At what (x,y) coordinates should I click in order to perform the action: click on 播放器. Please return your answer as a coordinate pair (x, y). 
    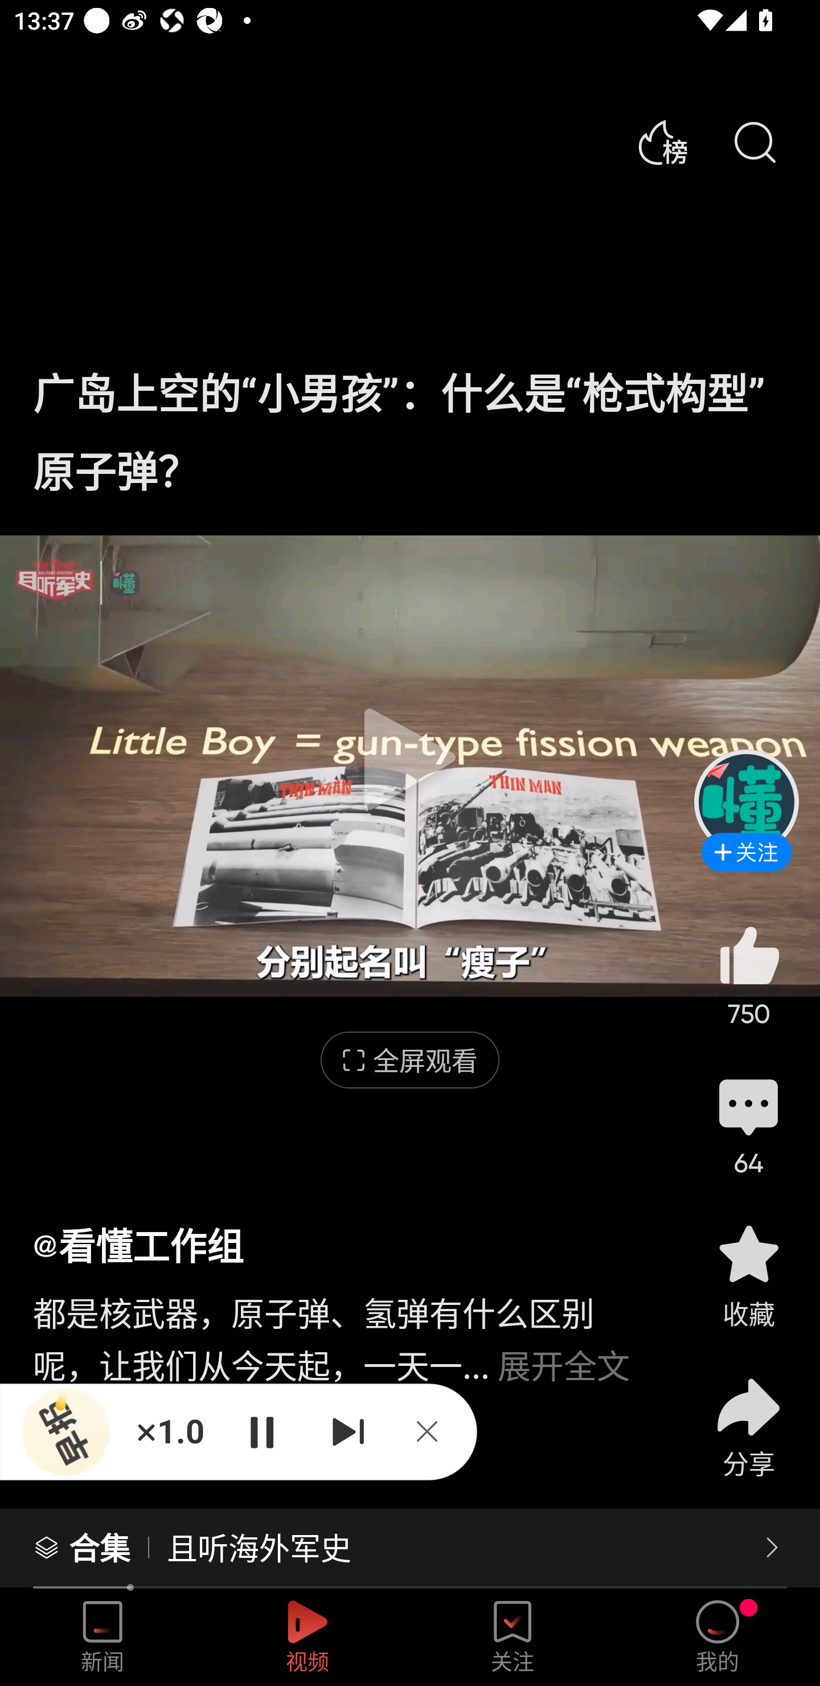
    Looking at the image, I should click on (65, 1432).